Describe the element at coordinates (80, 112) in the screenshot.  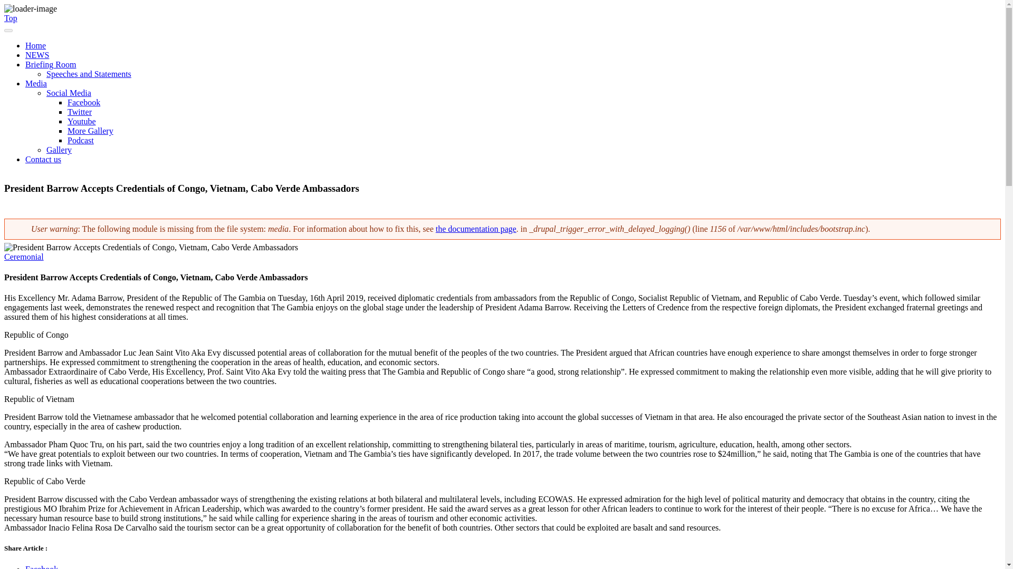
I see `Twitter` at that location.